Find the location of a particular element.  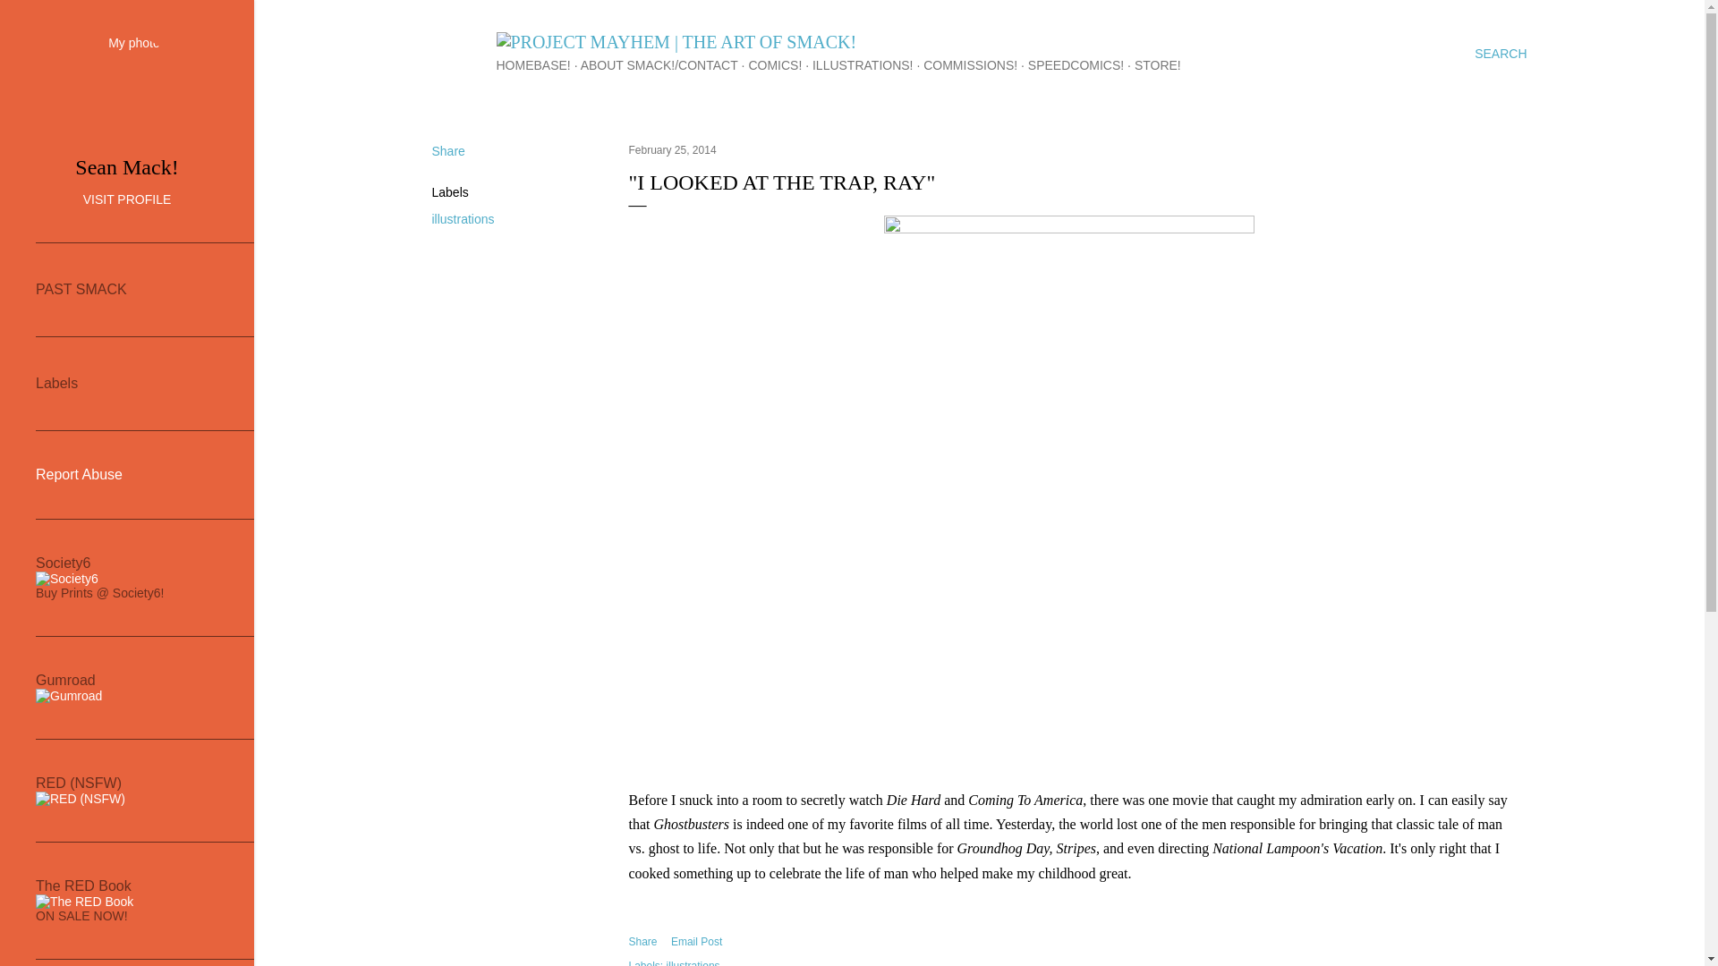

COMMISSIONS! is located at coordinates (970, 64).